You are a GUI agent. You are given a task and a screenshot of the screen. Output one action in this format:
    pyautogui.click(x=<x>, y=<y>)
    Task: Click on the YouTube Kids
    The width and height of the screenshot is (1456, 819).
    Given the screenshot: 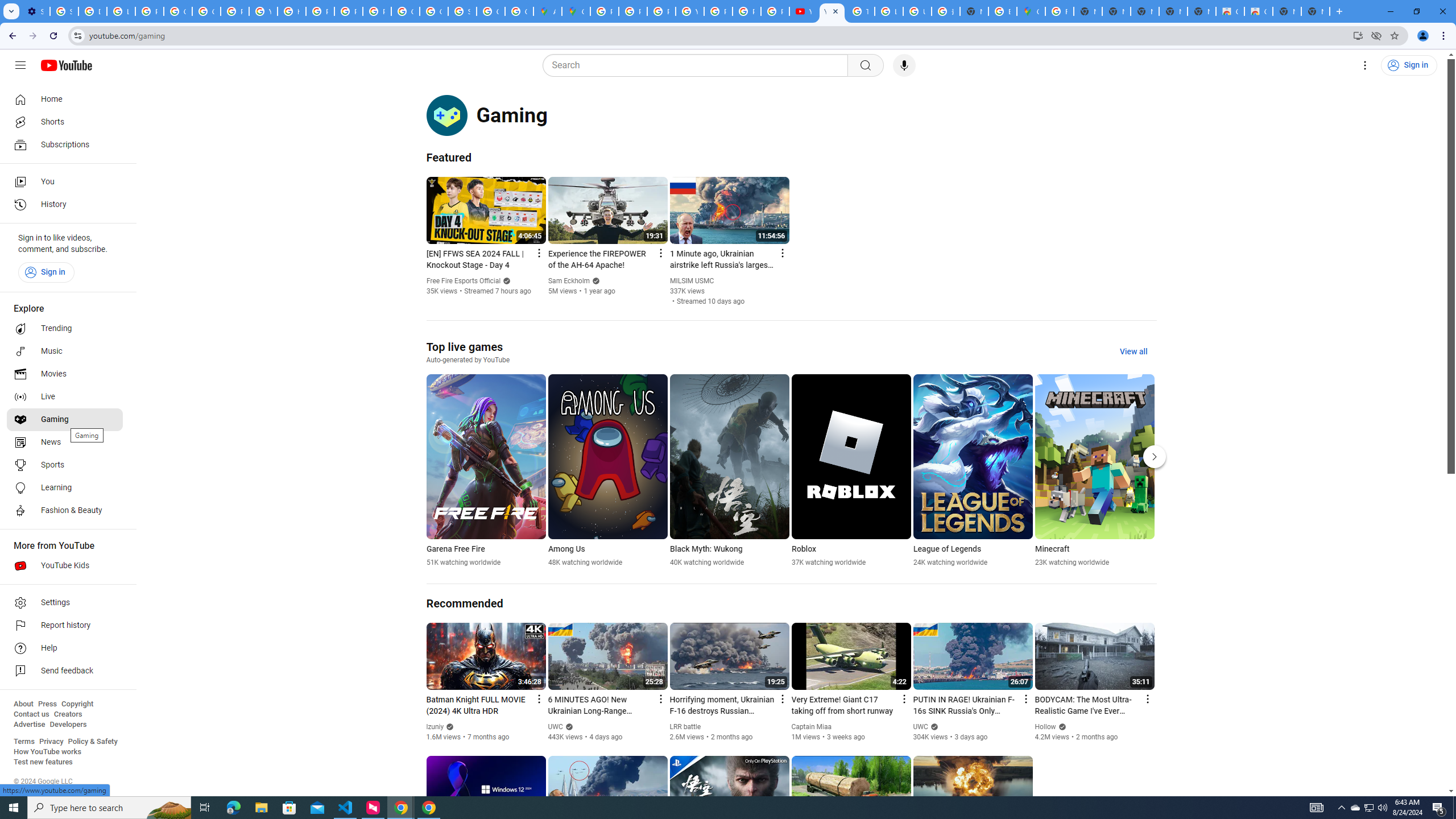 What is the action you would take?
    pyautogui.click(x=65, y=565)
    